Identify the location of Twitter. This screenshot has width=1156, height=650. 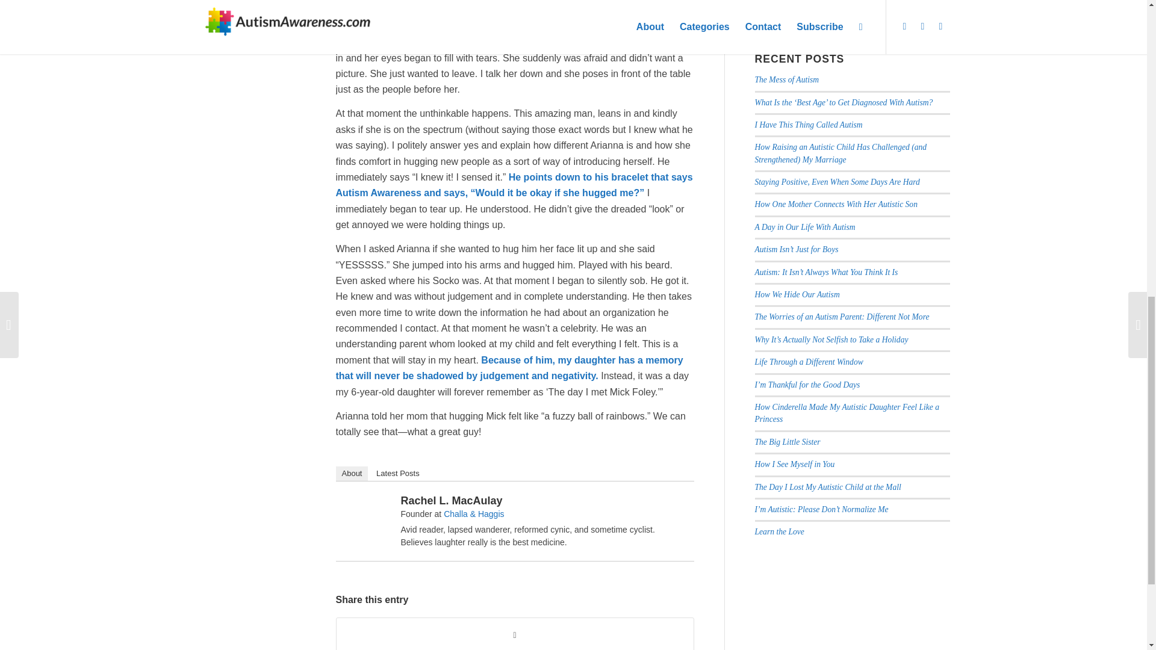
(663, 503).